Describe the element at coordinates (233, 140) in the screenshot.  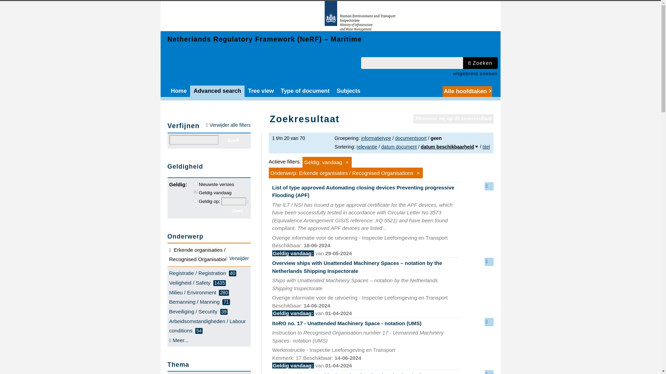
I see `Zoek` at that location.